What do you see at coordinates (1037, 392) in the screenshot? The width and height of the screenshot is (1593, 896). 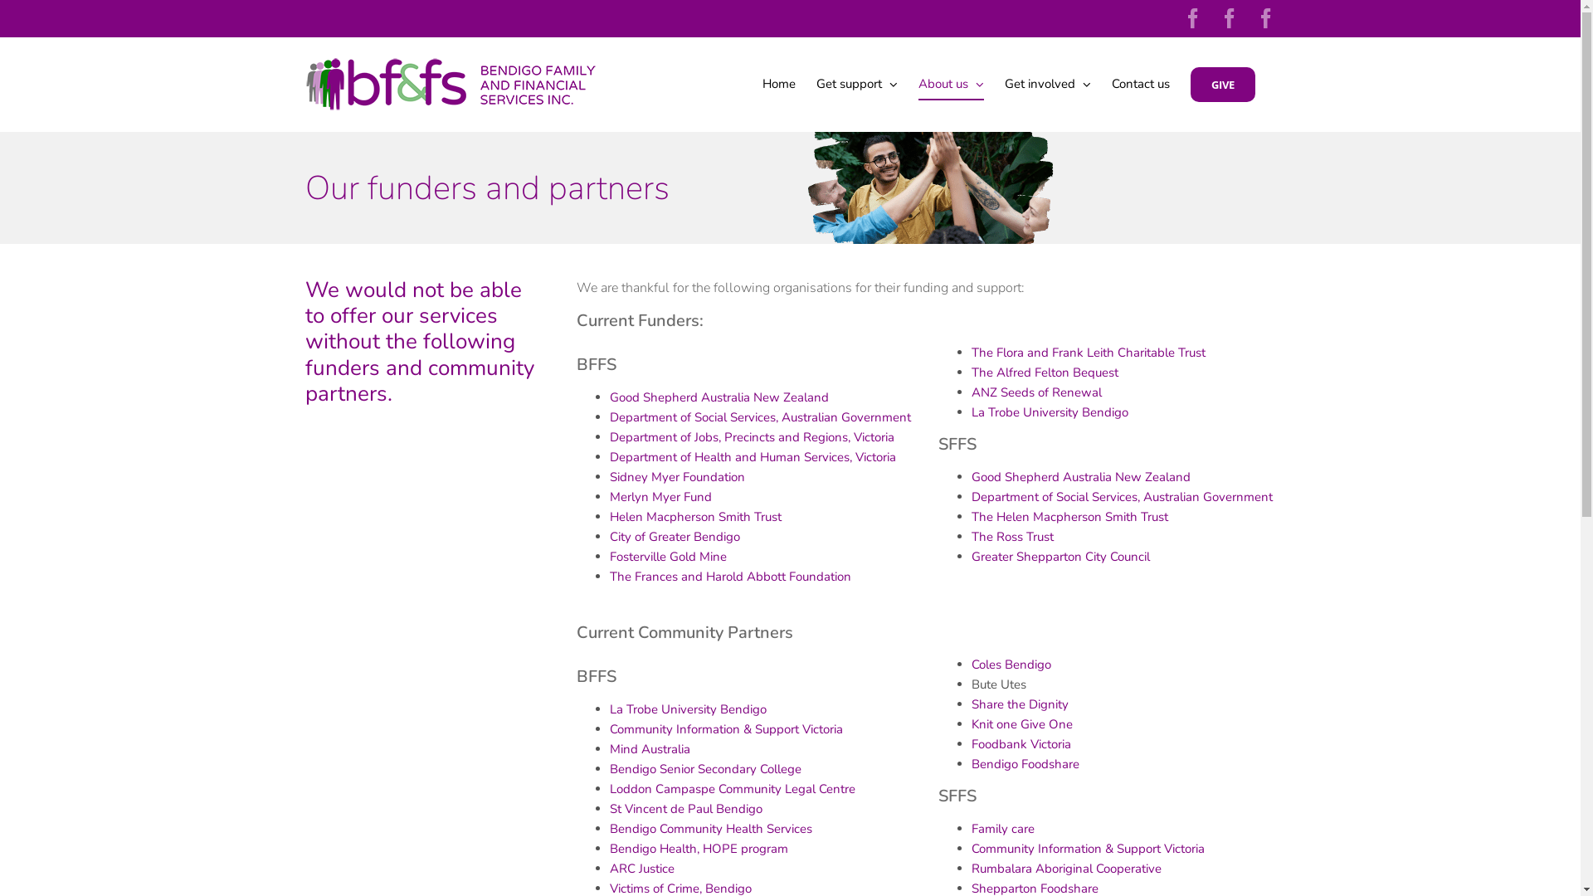 I see `ANZ Seeds of Renewal` at bounding box center [1037, 392].